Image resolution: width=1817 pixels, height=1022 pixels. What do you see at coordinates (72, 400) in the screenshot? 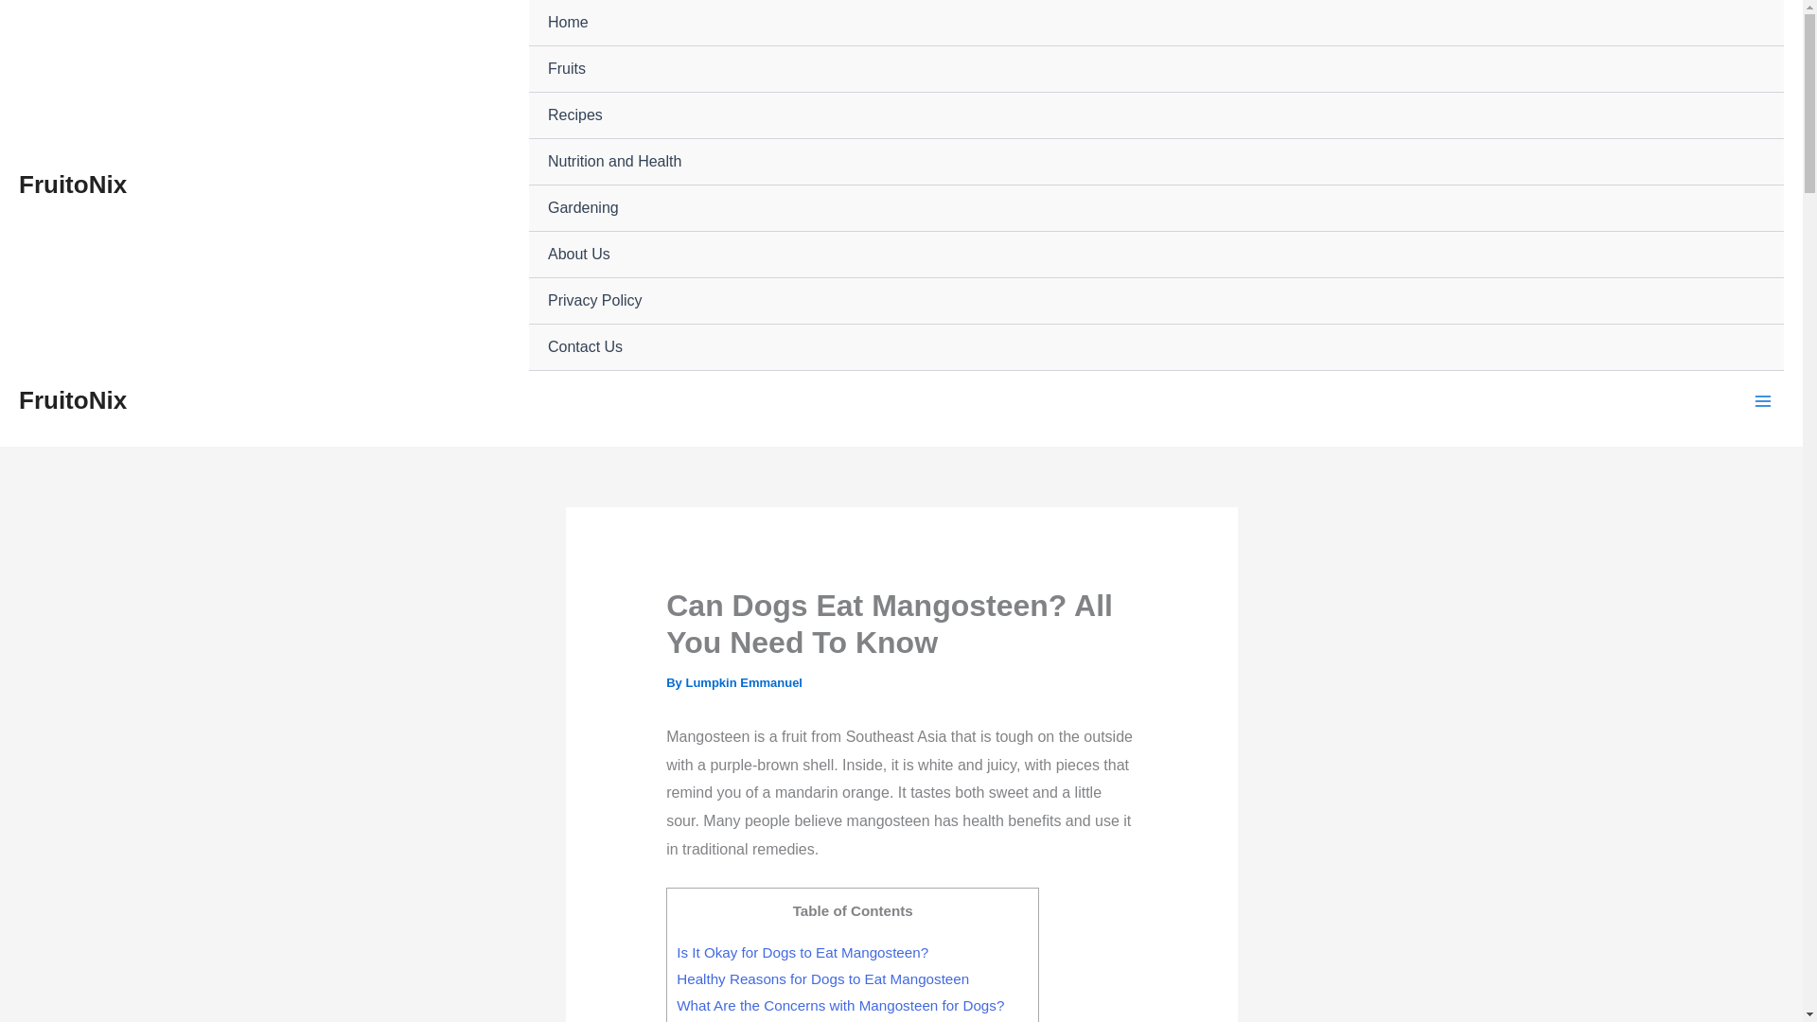
I see `FruitoNix` at bounding box center [72, 400].